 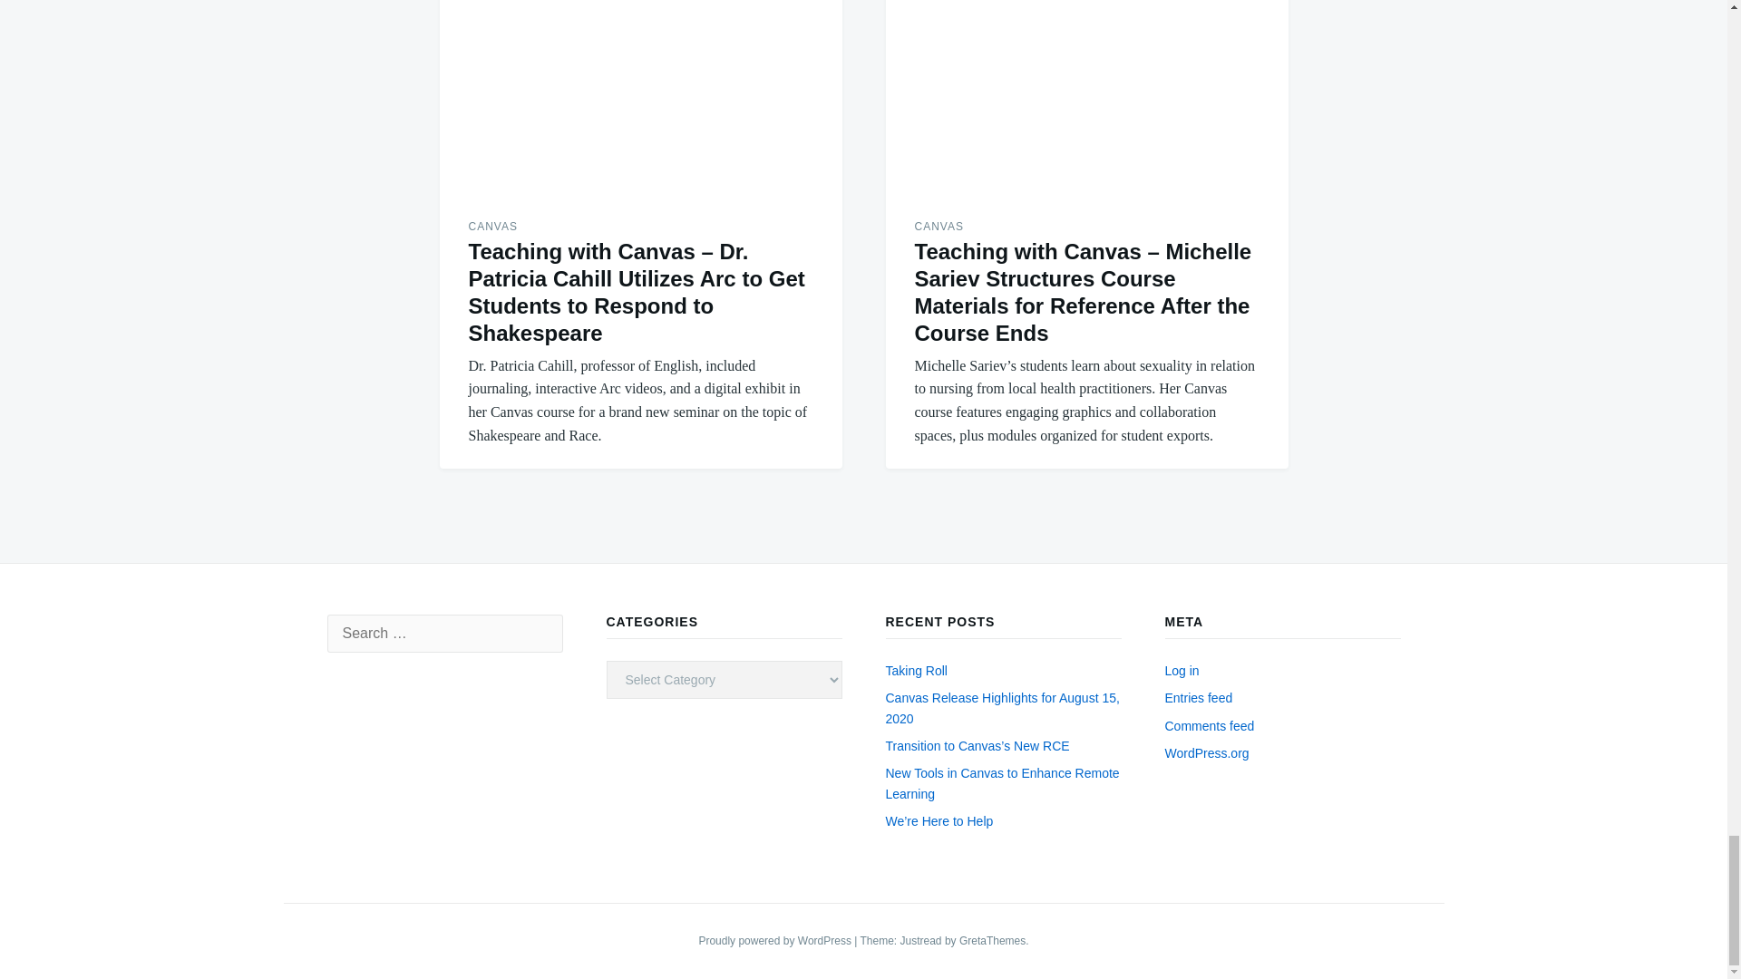 What do you see at coordinates (916, 671) in the screenshot?
I see `Taking Roll` at bounding box center [916, 671].